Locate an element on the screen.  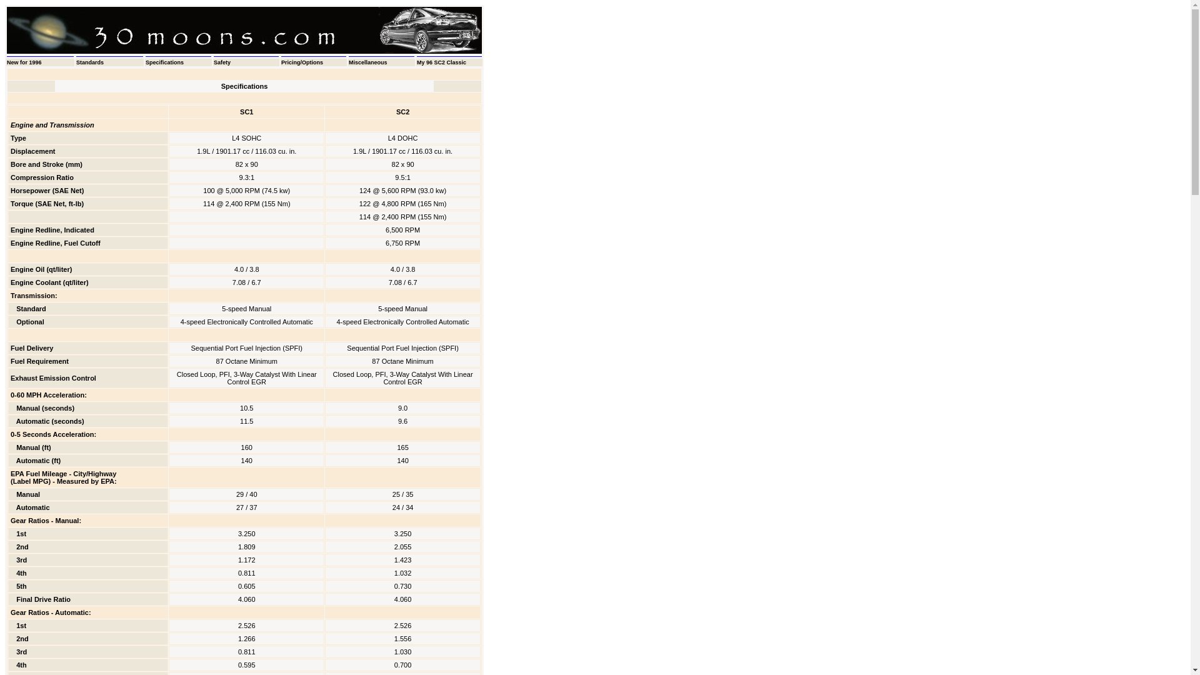
New for 1996 is located at coordinates (24, 62).